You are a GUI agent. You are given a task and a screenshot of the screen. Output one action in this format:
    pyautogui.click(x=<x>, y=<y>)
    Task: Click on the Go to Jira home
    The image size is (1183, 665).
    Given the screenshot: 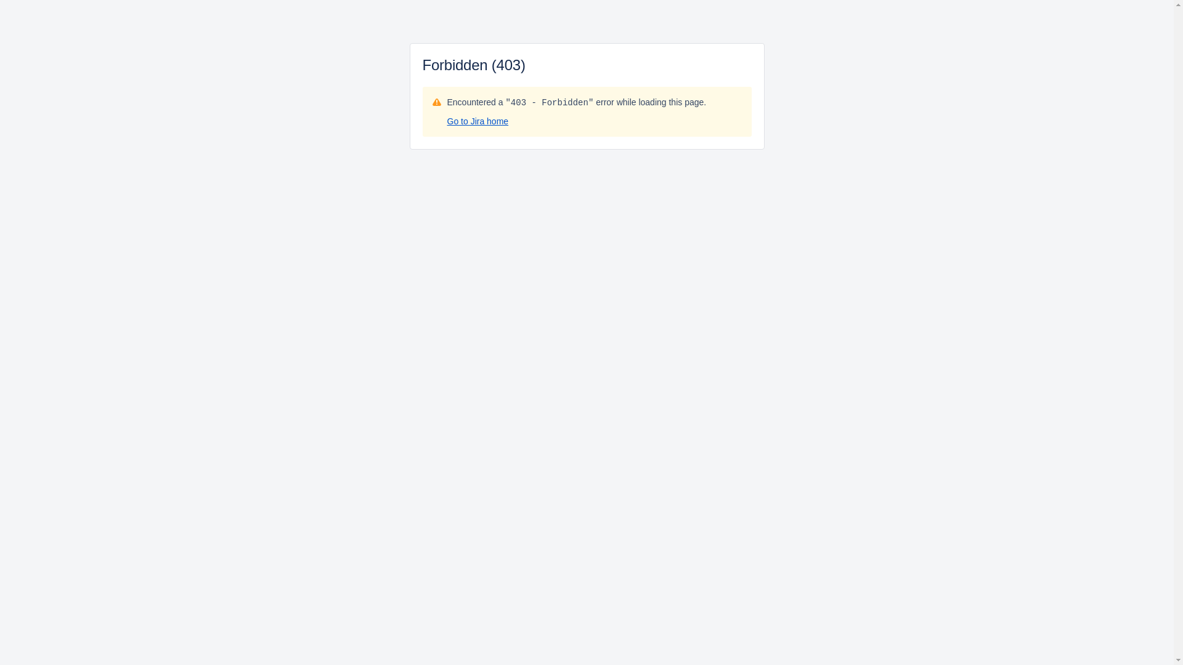 What is the action you would take?
    pyautogui.click(x=478, y=121)
    